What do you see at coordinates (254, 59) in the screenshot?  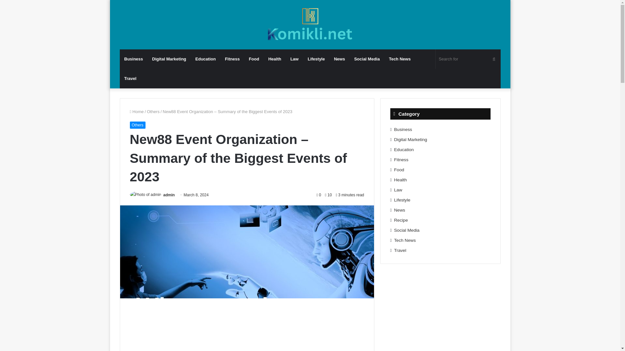 I see `Food` at bounding box center [254, 59].